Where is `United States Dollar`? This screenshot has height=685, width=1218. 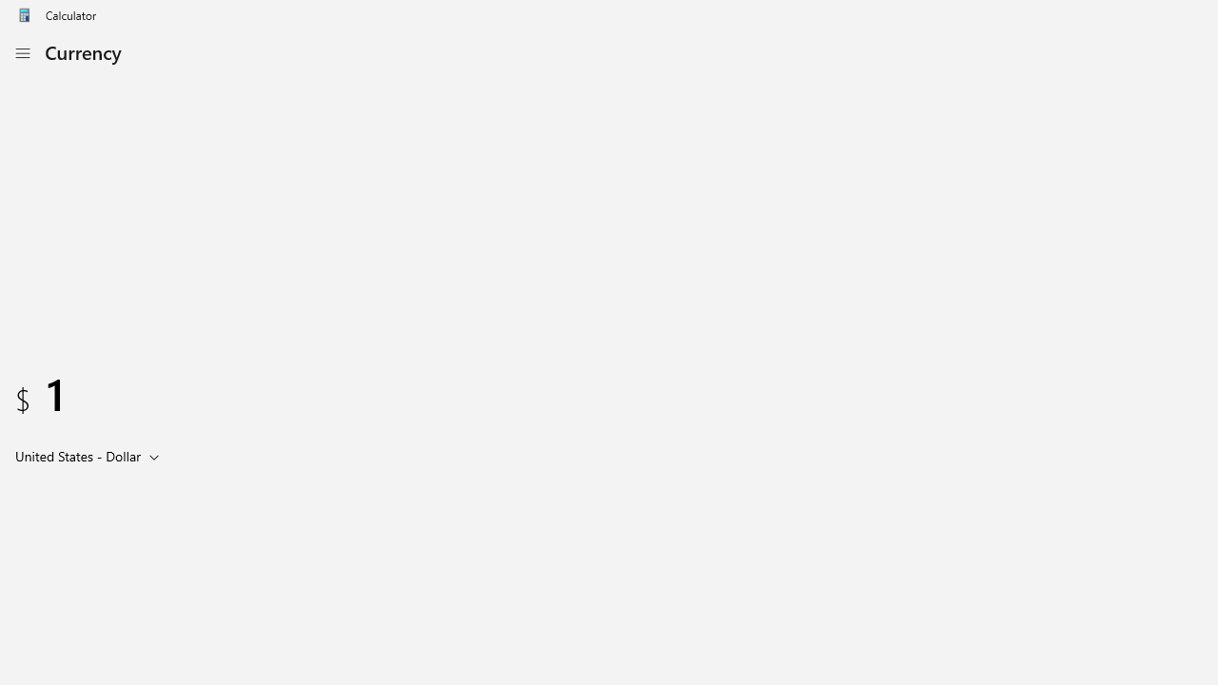 United States Dollar is located at coordinates (76, 456).